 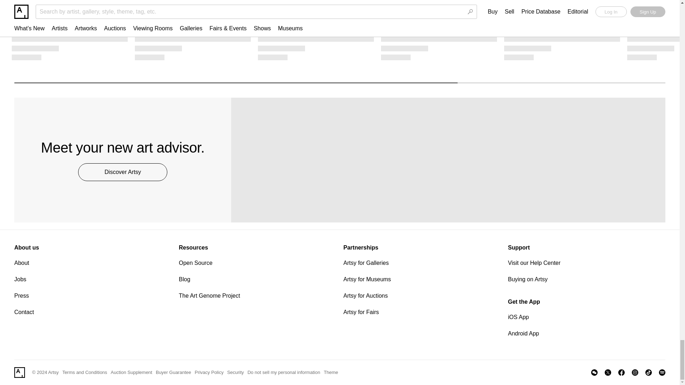 I want to click on Press, so click(x=93, y=296).